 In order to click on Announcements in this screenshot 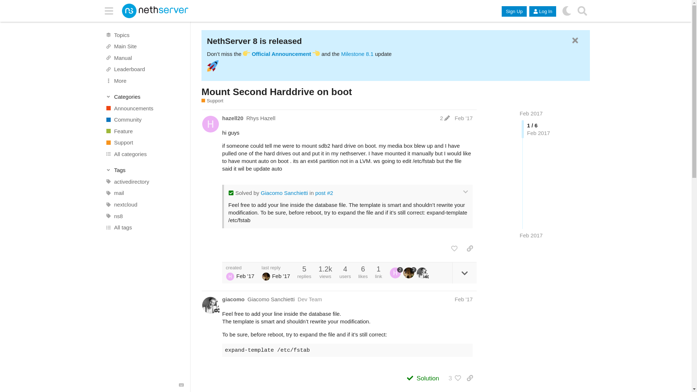, I will do `click(144, 108)`.